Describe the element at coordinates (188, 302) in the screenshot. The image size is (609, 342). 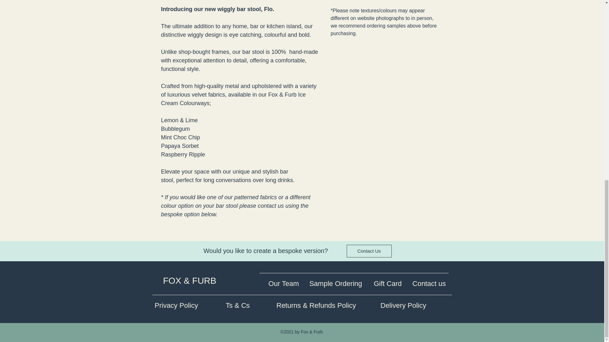
I see `Privacy Policy` at that location.